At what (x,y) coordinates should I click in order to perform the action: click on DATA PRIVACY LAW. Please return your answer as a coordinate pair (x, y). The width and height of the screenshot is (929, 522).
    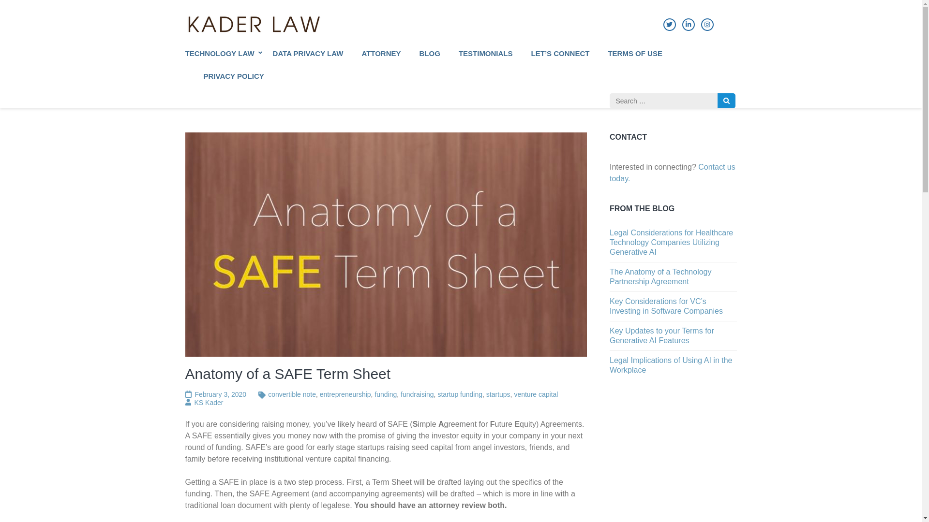
    Looking at the image, I should click on (308, 59).